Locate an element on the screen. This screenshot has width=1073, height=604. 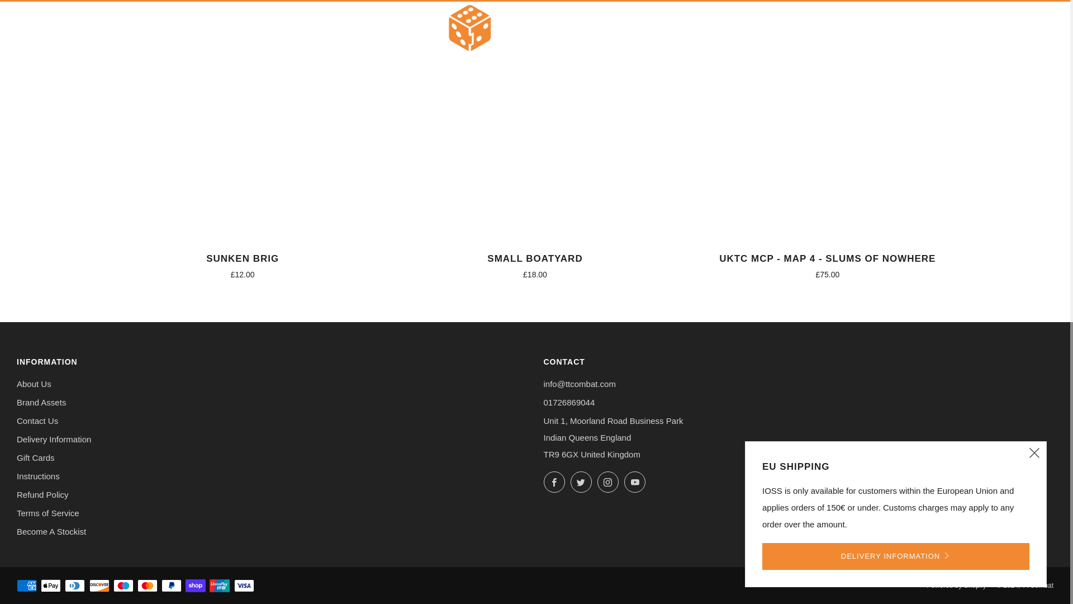
Small Boatyard is located at coordinates (534, 265).